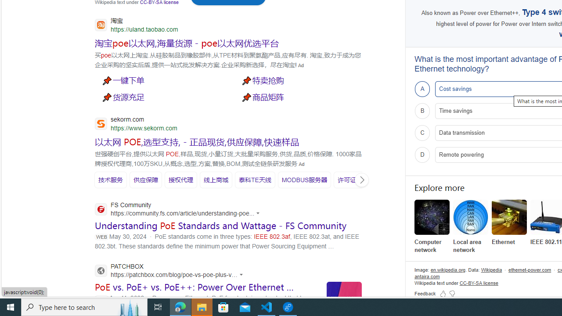  I want to click on SERP,5927, so click(146, 180).